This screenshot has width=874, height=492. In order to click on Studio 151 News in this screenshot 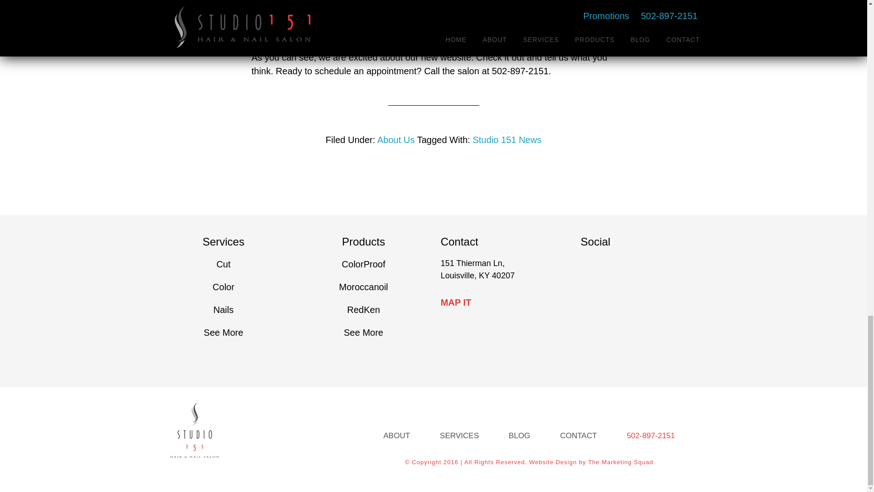, I will do `click(507, 139)`.